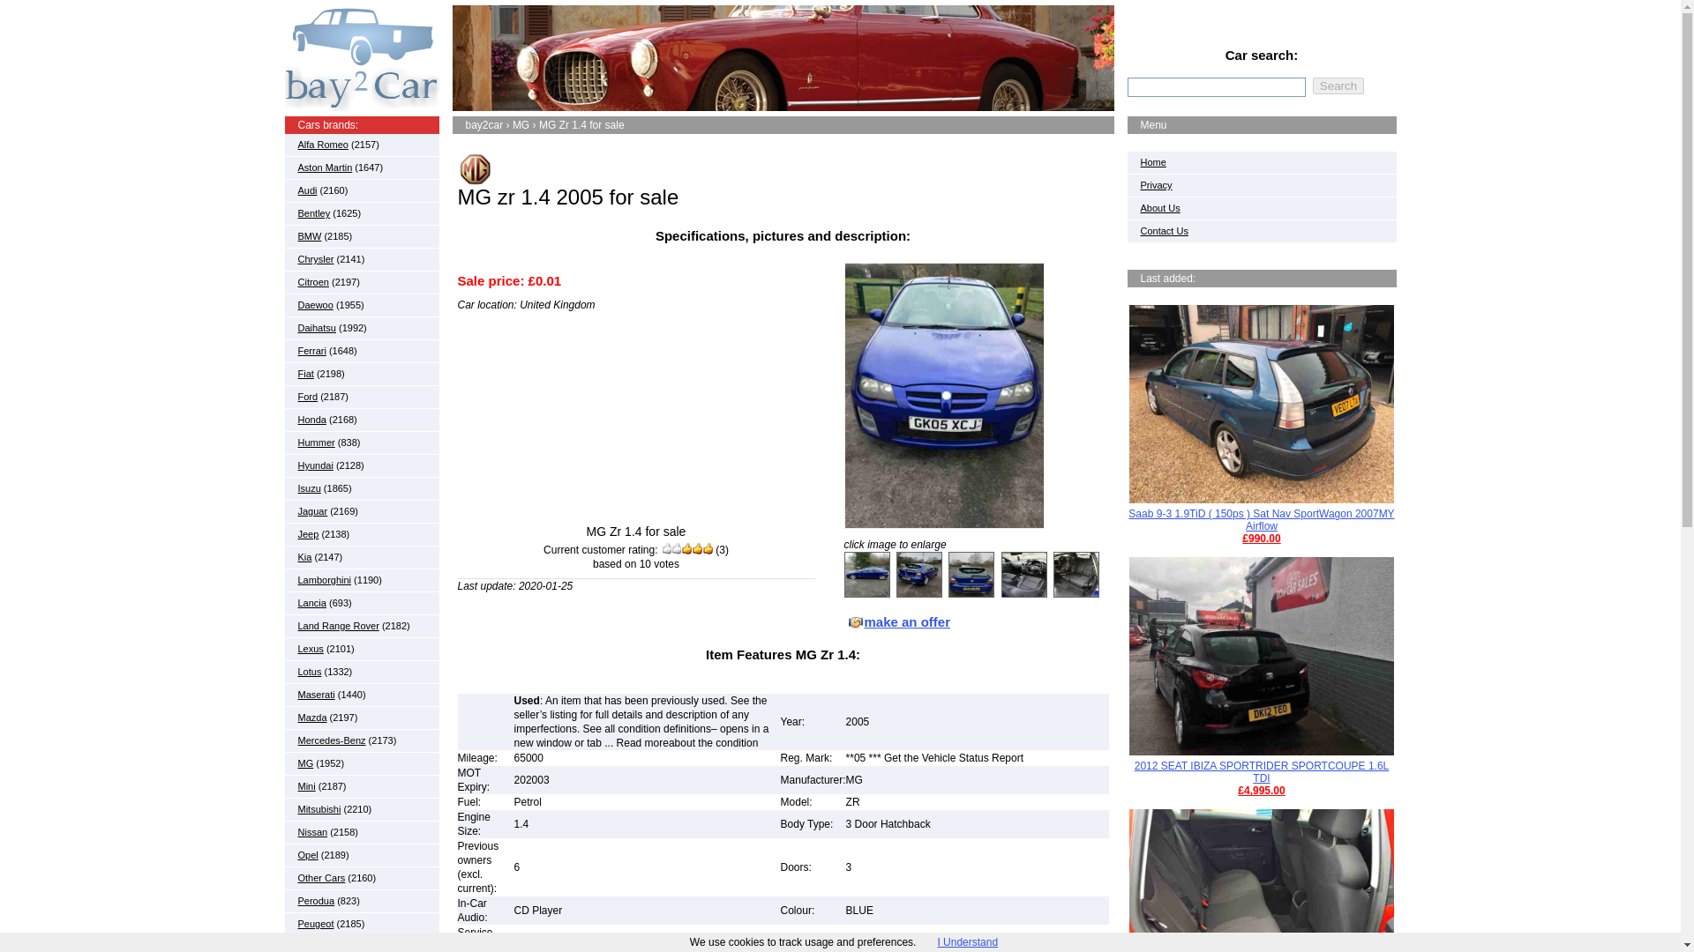 The width and height of the screenshot is (1694, 952). What do you see at coordinates (316, 465) in the screenshot?
I see `Hyundai` at bounding box center [316, 465].